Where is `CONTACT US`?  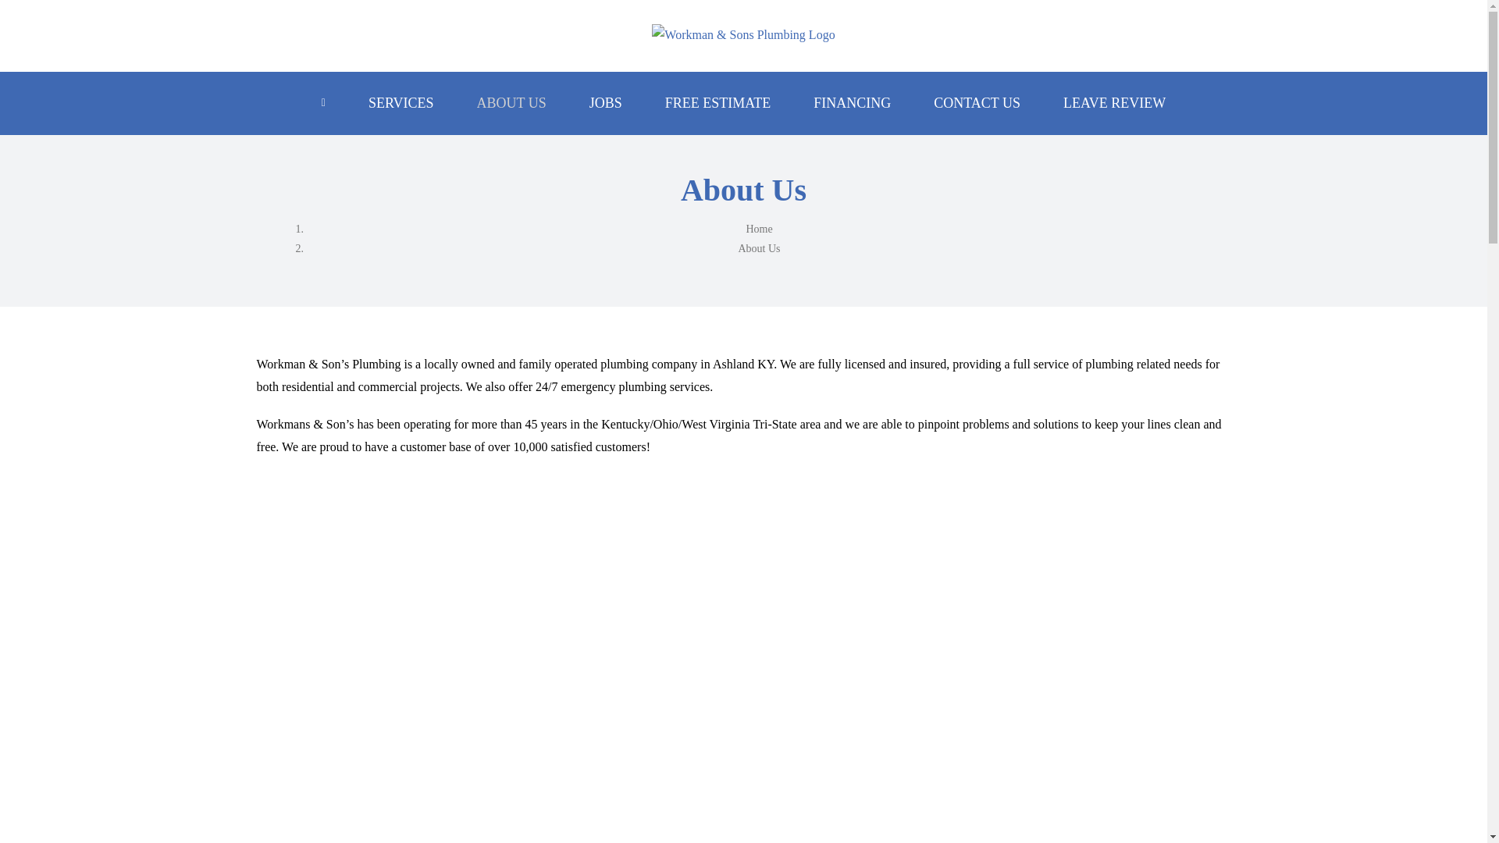
CONTACT US is located at coordinates (977, 102).